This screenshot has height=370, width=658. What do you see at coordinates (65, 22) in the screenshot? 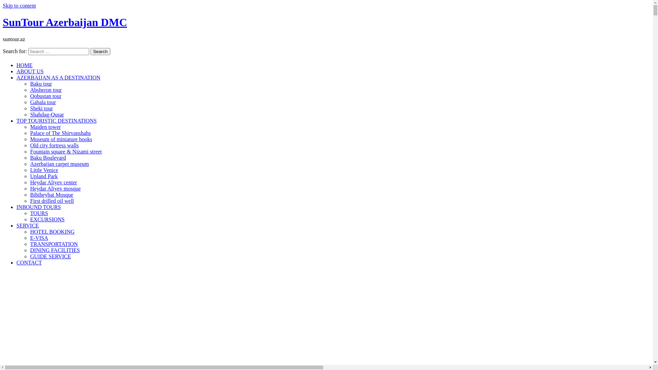
I see `SunTour Azerbaijan DMC` at bounding box center [65, 22].